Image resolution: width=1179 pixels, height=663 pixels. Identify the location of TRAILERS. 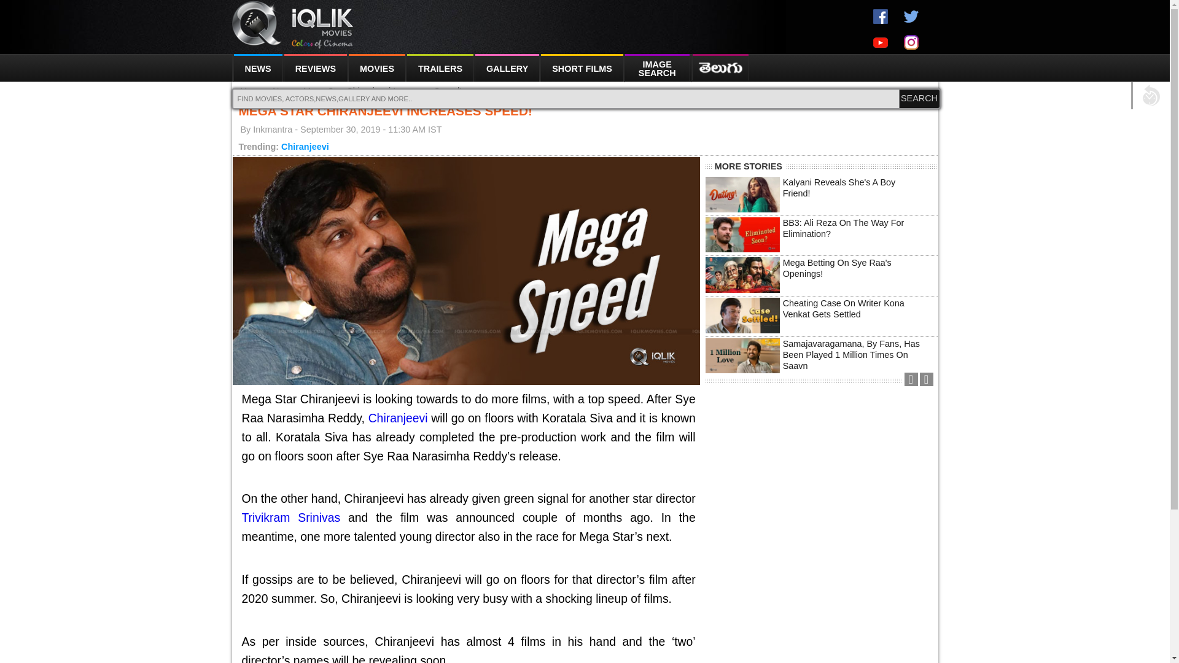
(440, 68).